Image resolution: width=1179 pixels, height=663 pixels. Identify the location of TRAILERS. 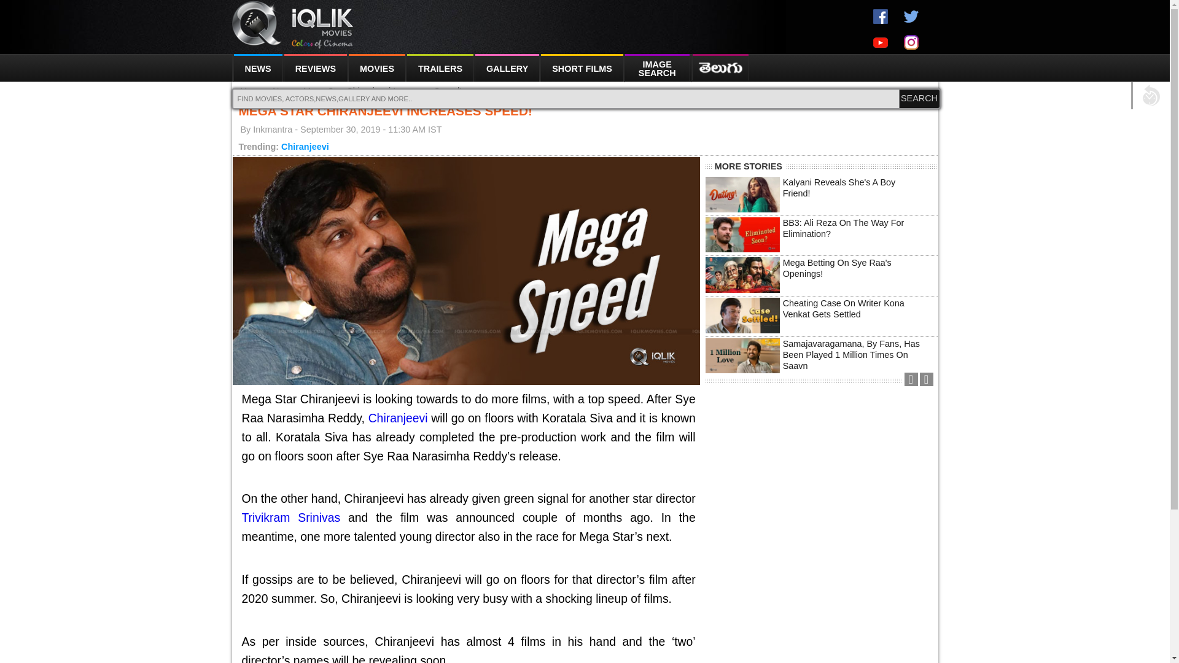
(440, 68).